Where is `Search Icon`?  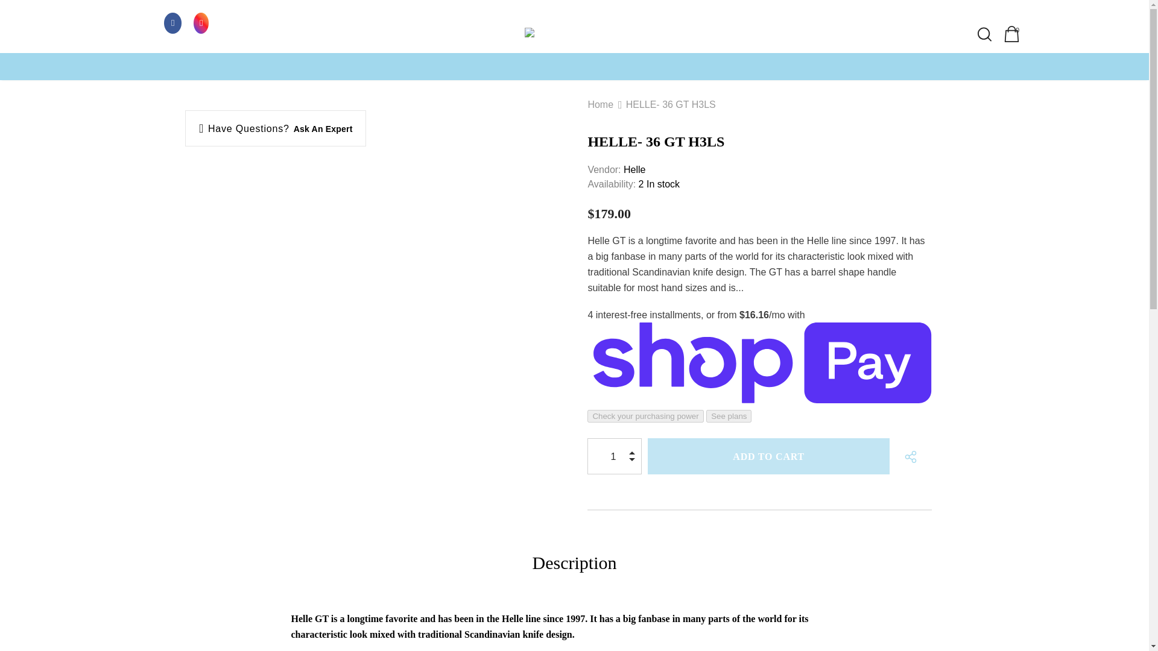
Search Icon is located at coordinates (984, 34).